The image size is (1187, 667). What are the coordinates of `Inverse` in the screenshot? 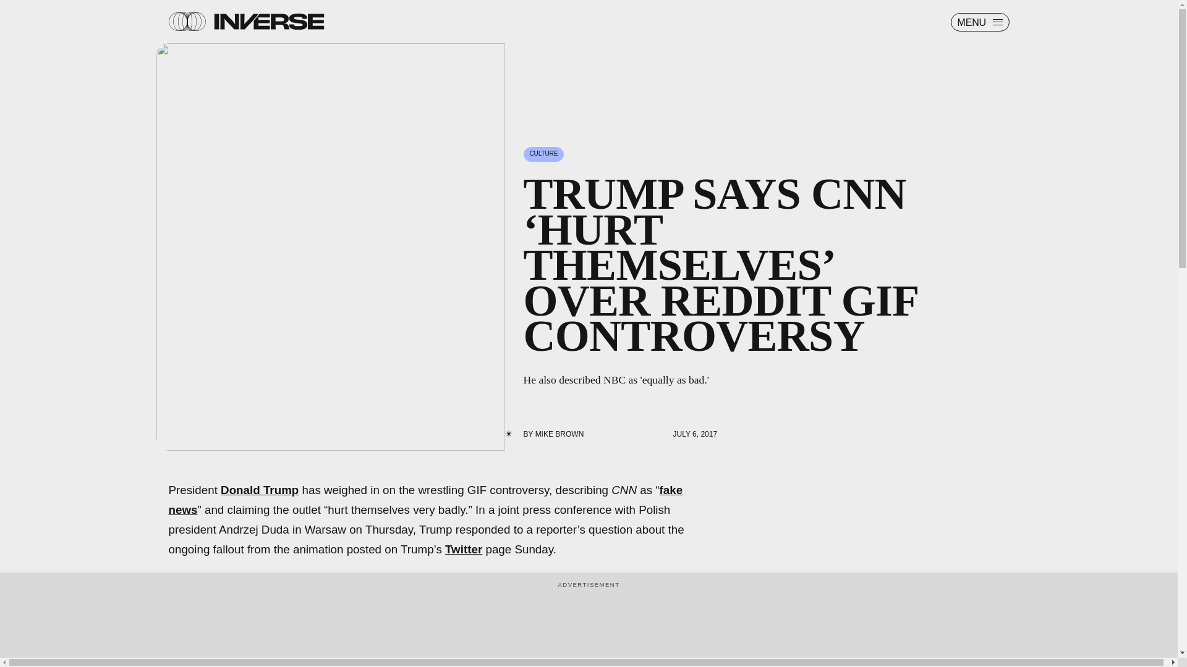 It's located at (268, 21).